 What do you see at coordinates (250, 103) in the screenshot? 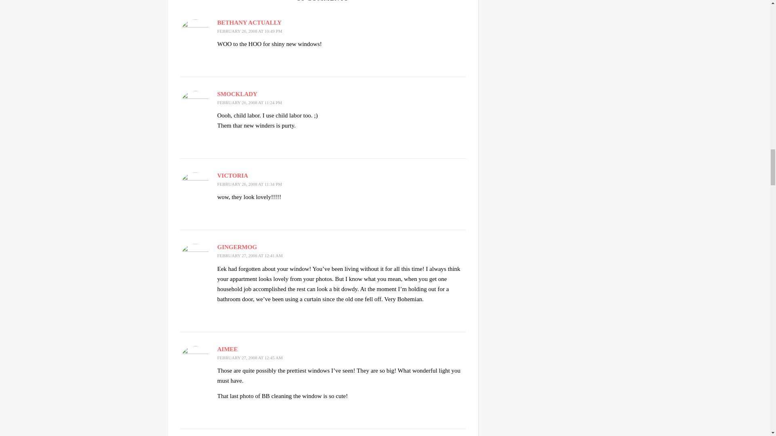
I see `FEBRUARY 26, 2008 AT 11:24 PM` at bounding box center [250, 103].